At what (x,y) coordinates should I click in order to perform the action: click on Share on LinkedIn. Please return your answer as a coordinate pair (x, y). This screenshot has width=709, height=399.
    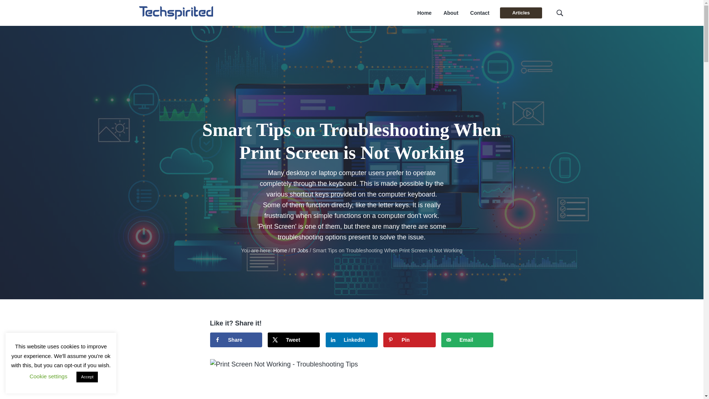
    Looking at the image, I should click on (352, 340).